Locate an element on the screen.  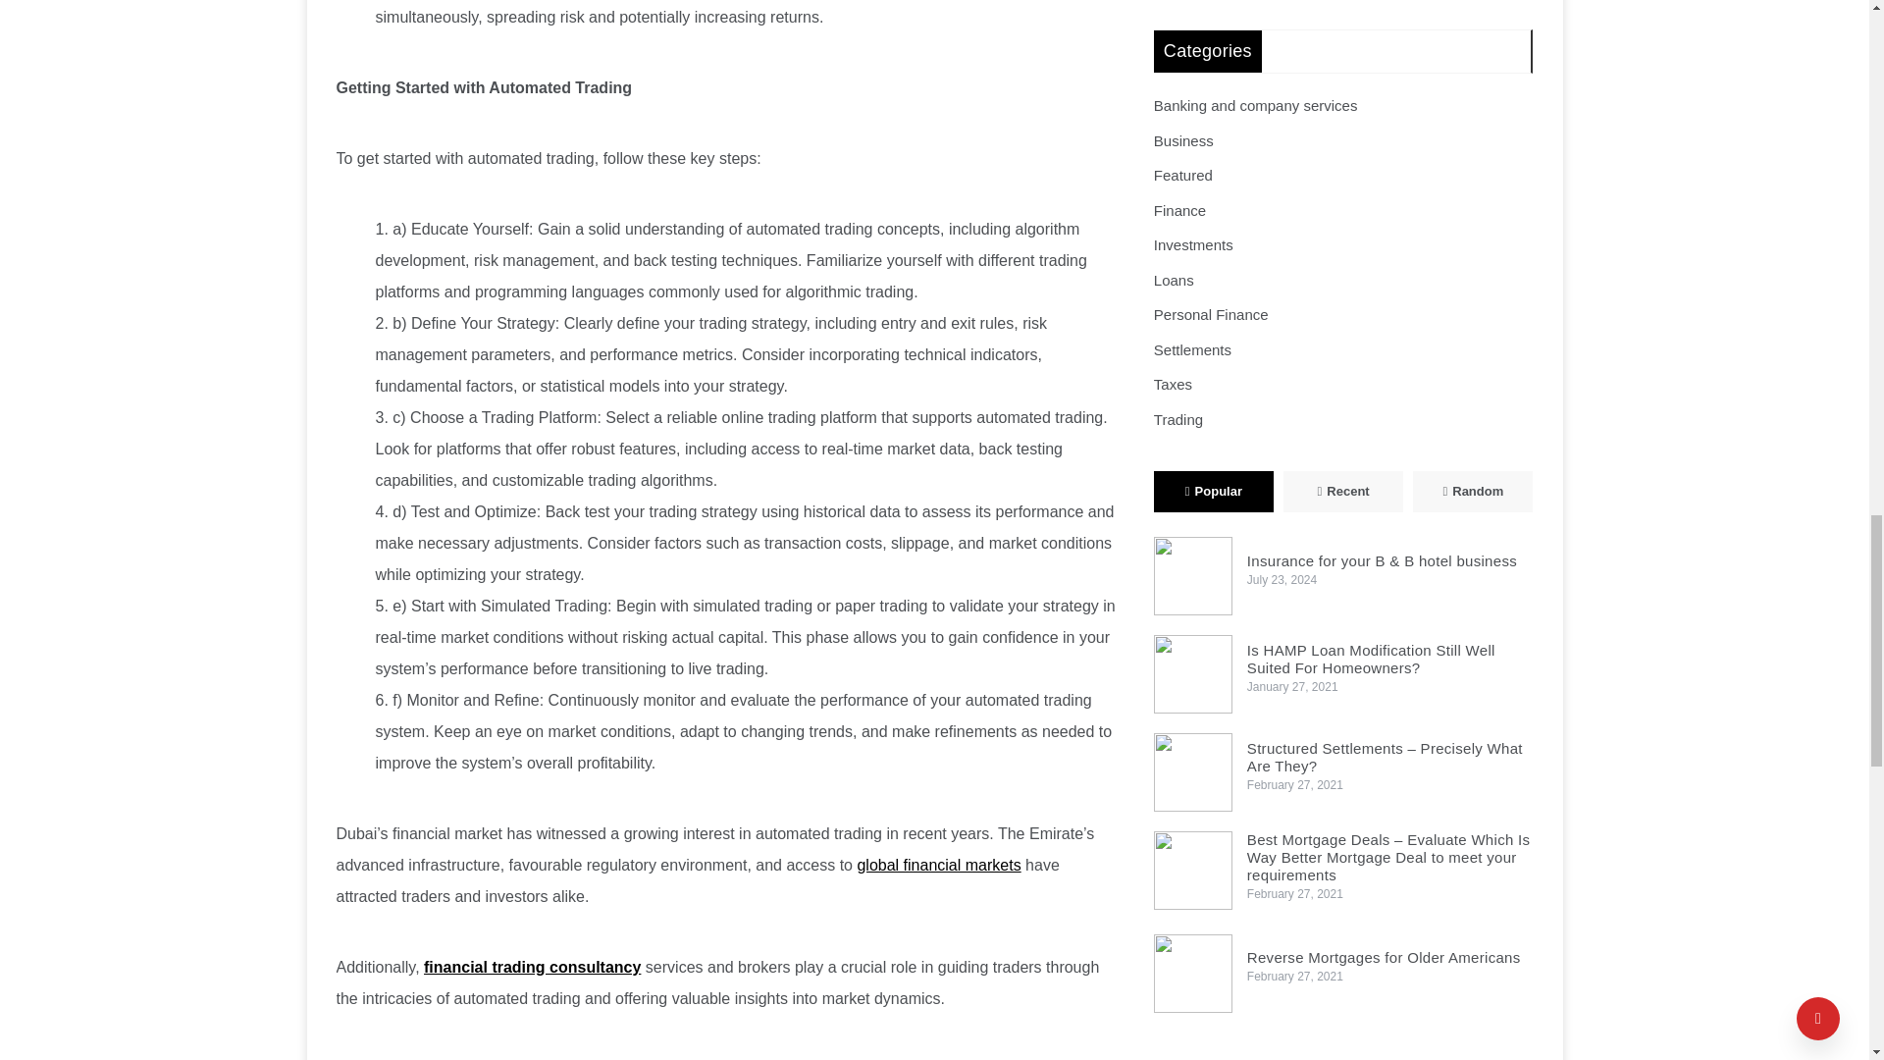
financial trading consultancy is located at coordinates (532, 967).